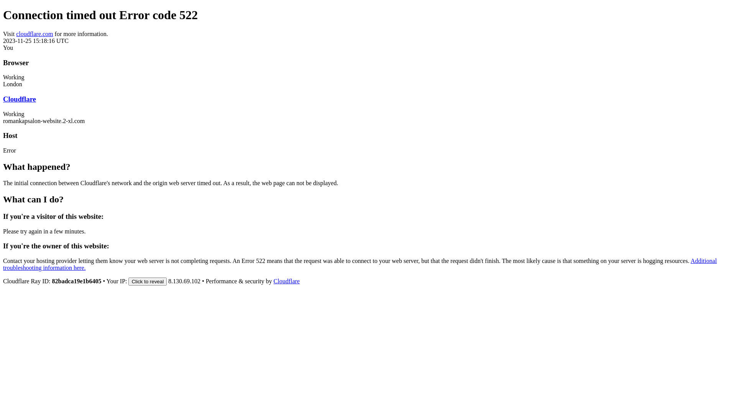 Image resolution: width=736 pixels, height=414 pixels. I want to click on Cloudflare, so click(20, 99).